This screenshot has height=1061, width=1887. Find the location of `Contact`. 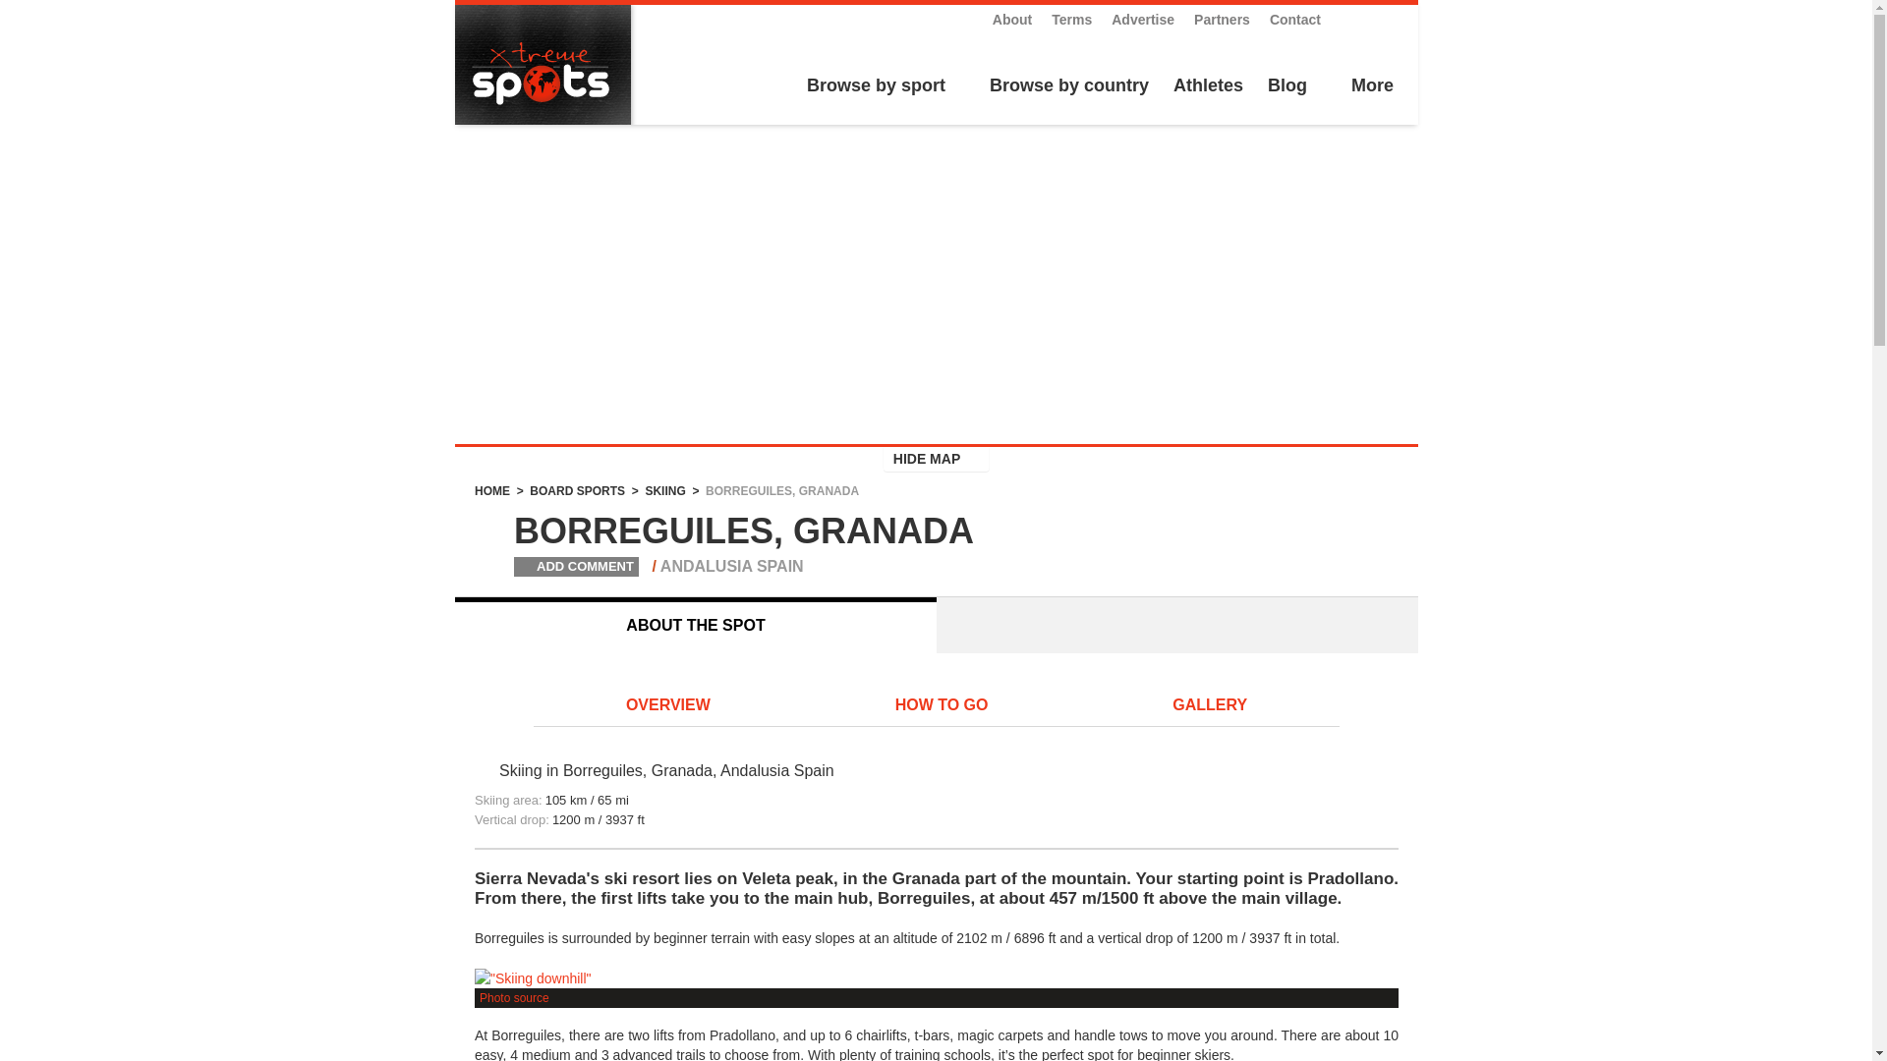

Contact is located at coordinates (1295, 20).